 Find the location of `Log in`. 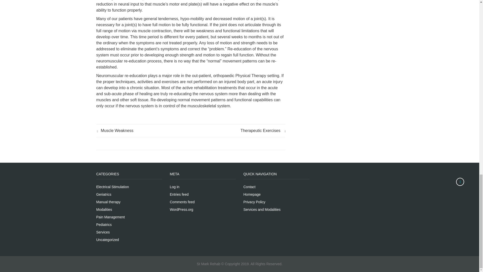

Log in is located at coordinates (175, 187).